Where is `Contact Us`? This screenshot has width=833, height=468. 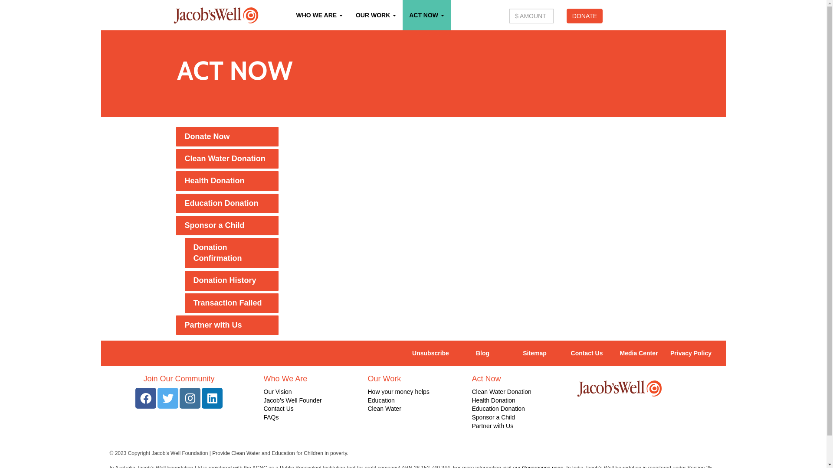 Contact Us is located at coordinates (279, 409).